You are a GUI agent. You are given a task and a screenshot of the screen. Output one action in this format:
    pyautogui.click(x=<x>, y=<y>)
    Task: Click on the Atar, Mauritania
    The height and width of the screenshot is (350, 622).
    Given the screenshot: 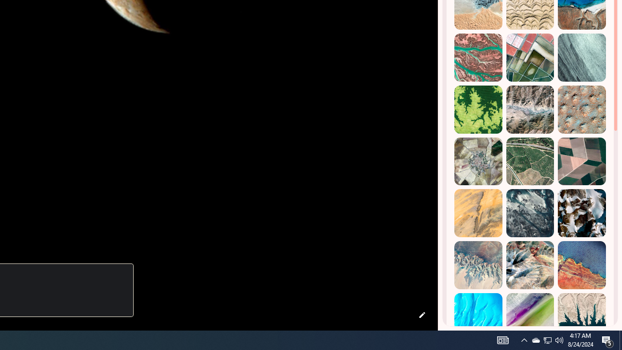 What is the action you would take?
    pyautogui.click(x=478, y=213)
    